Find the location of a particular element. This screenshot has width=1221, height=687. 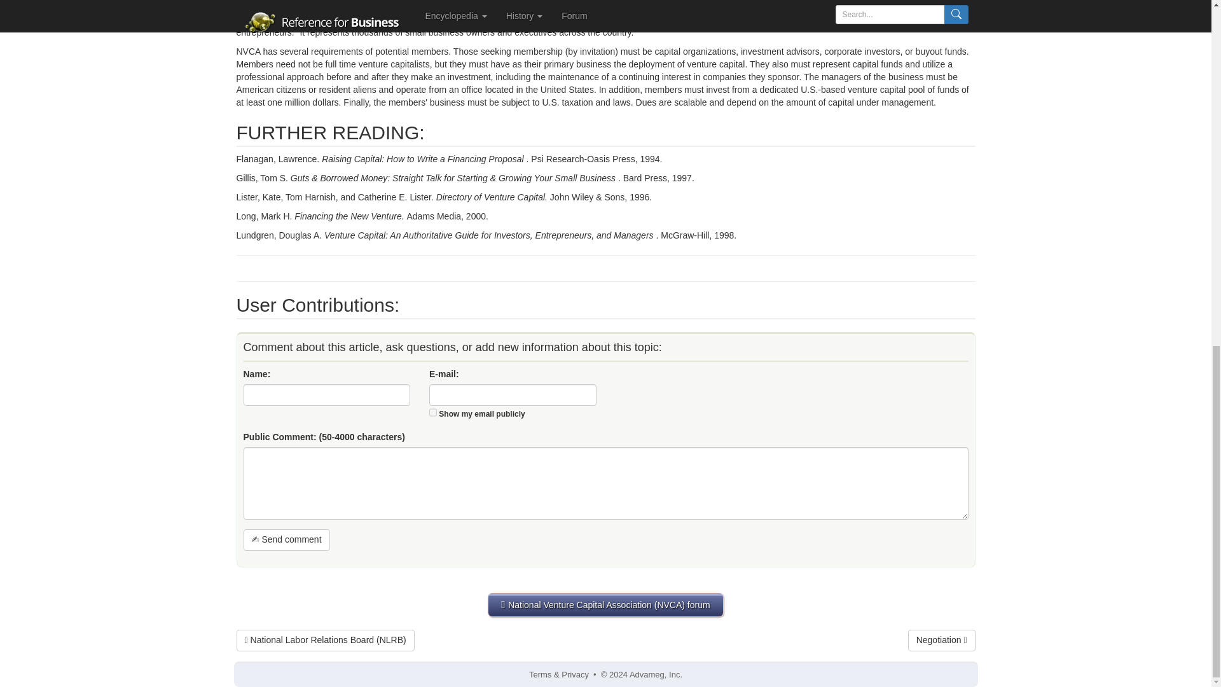

1 is located at coordinates (433, 412).